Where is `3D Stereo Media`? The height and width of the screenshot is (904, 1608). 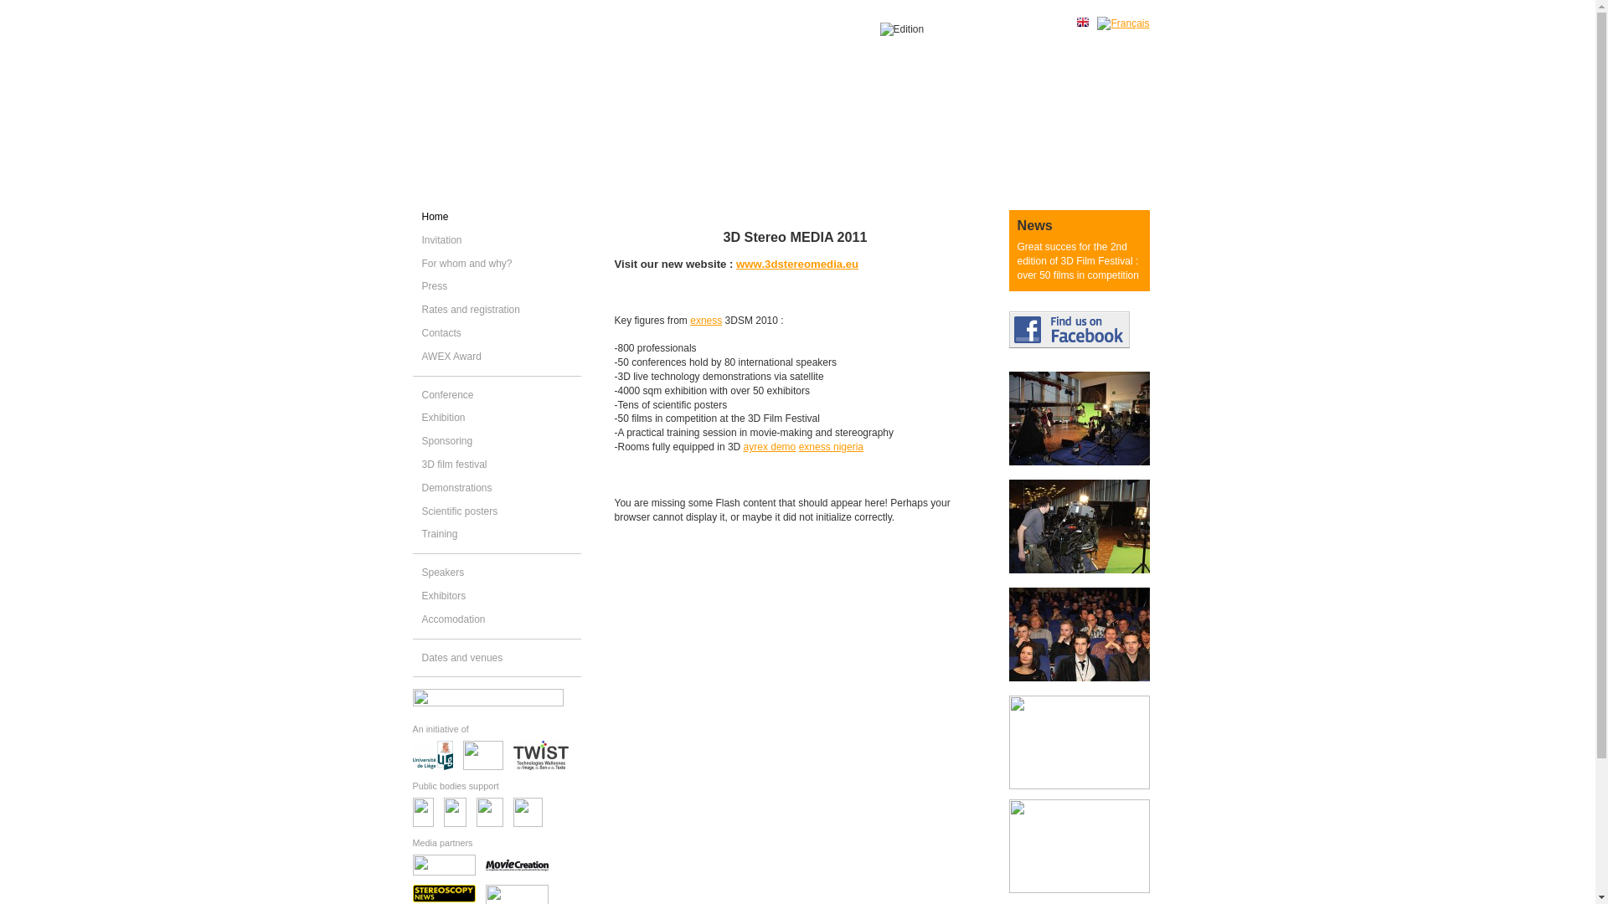 3D Stereo Media is located at coordinates (1087, 634).